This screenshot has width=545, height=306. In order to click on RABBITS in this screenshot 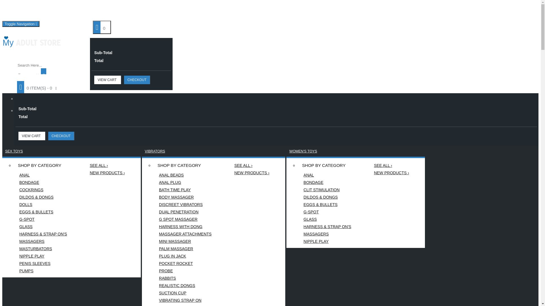, I will do `click(185, 278)`.